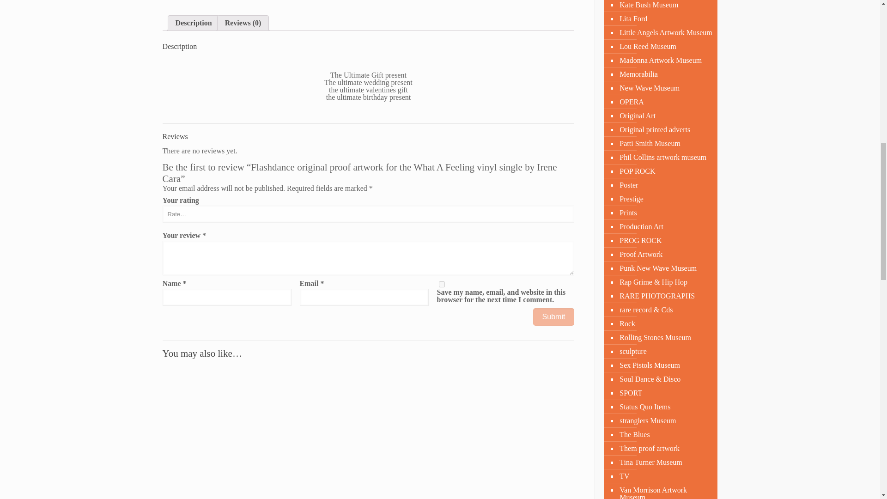  Describe the element at coordinates (194, 23) in the screenshot. I see `Description` at that location.